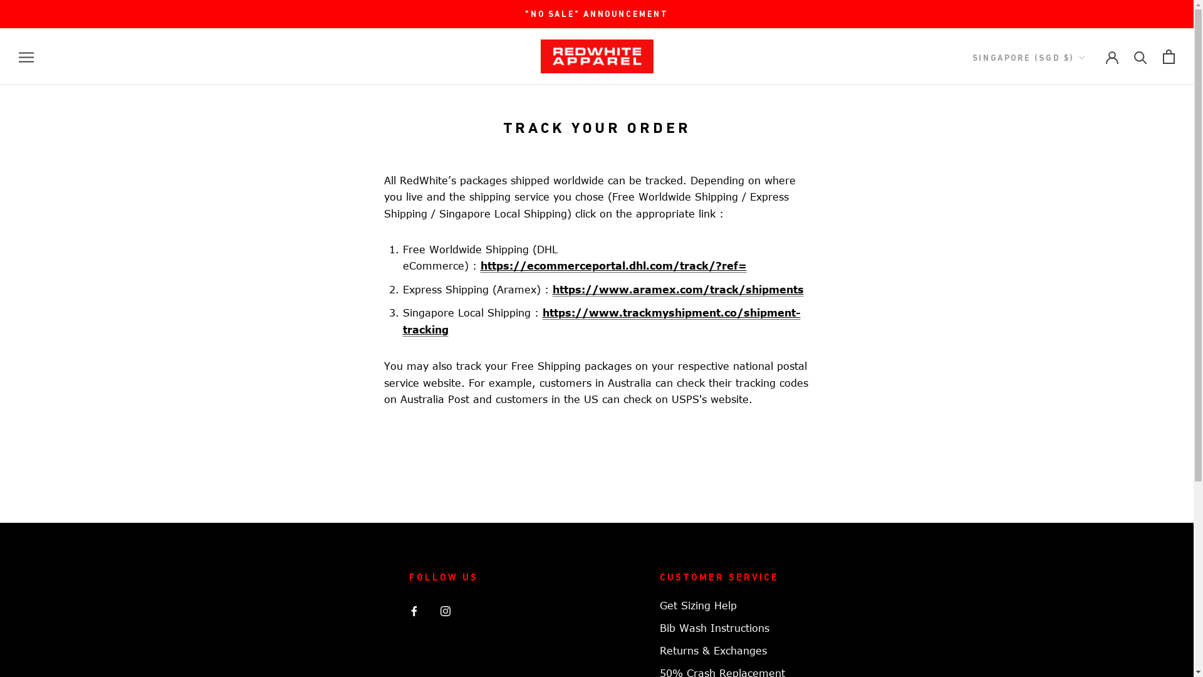  I want to click on HR, so click(1078, 344).